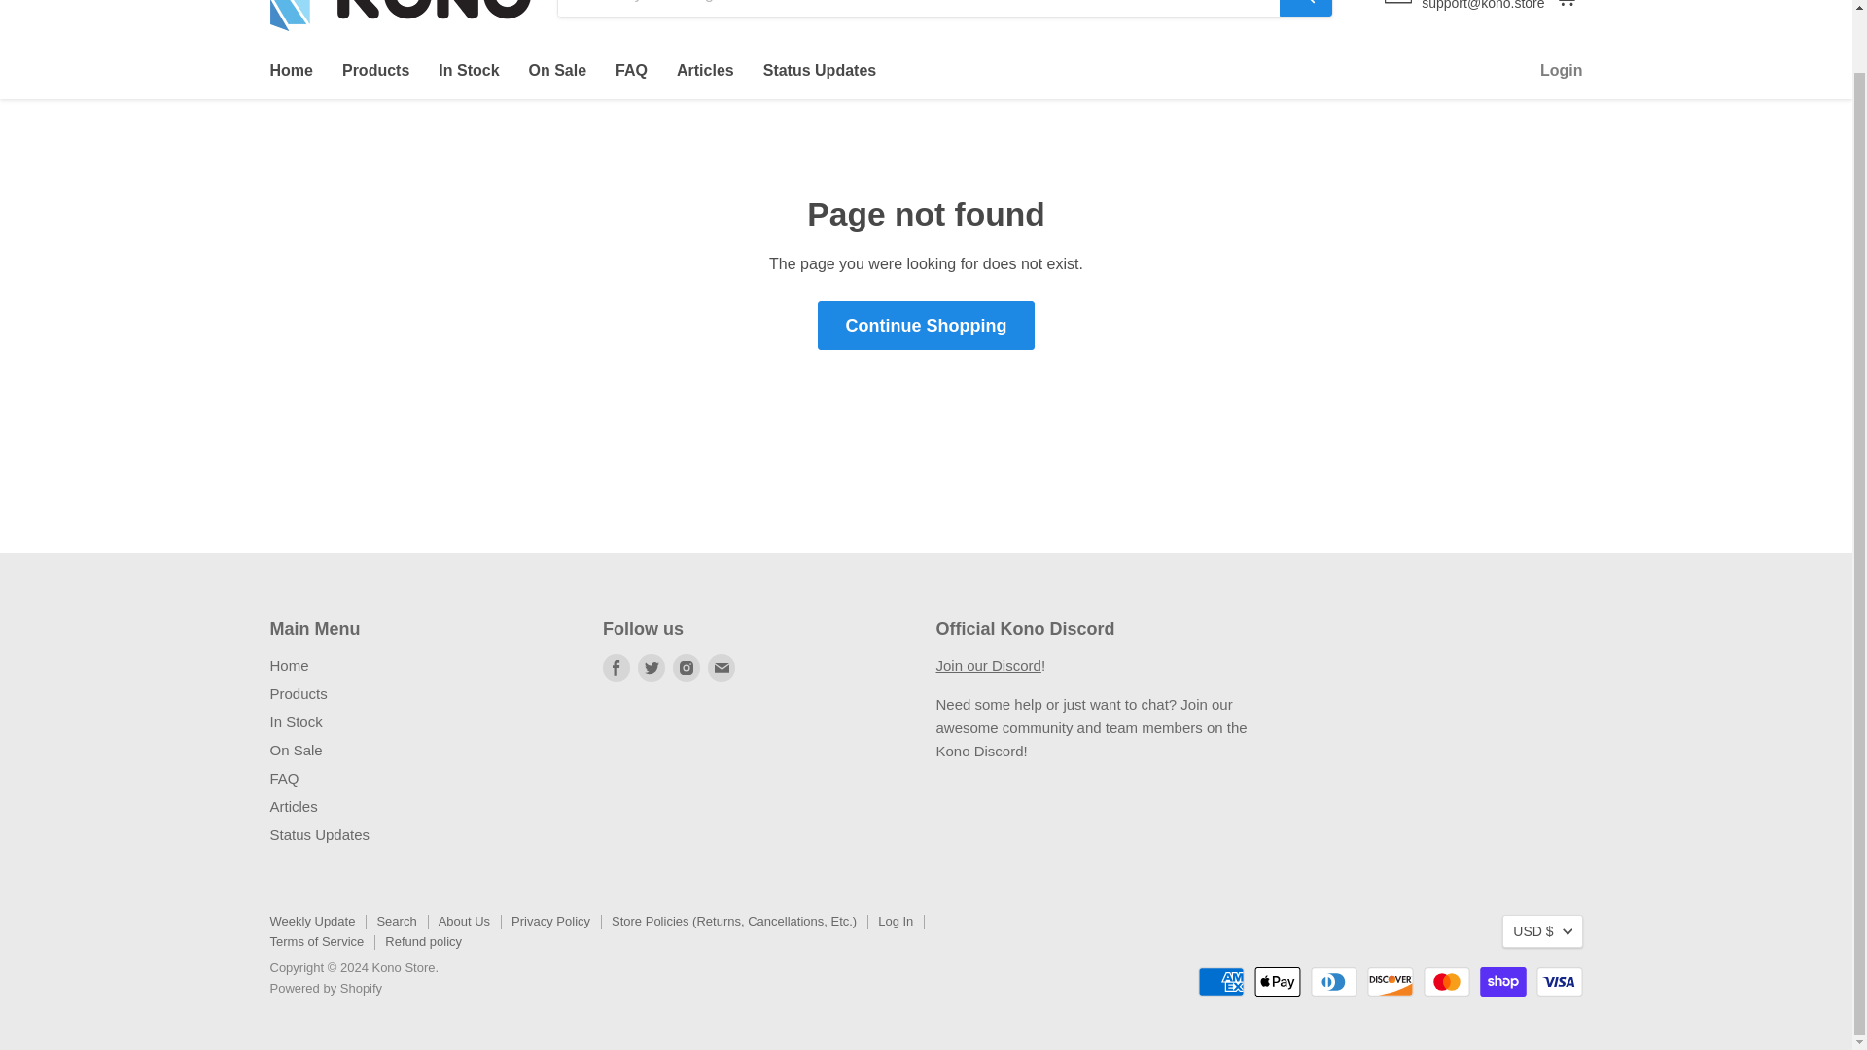  I want to click on Find us on Email, so click(722, 667).